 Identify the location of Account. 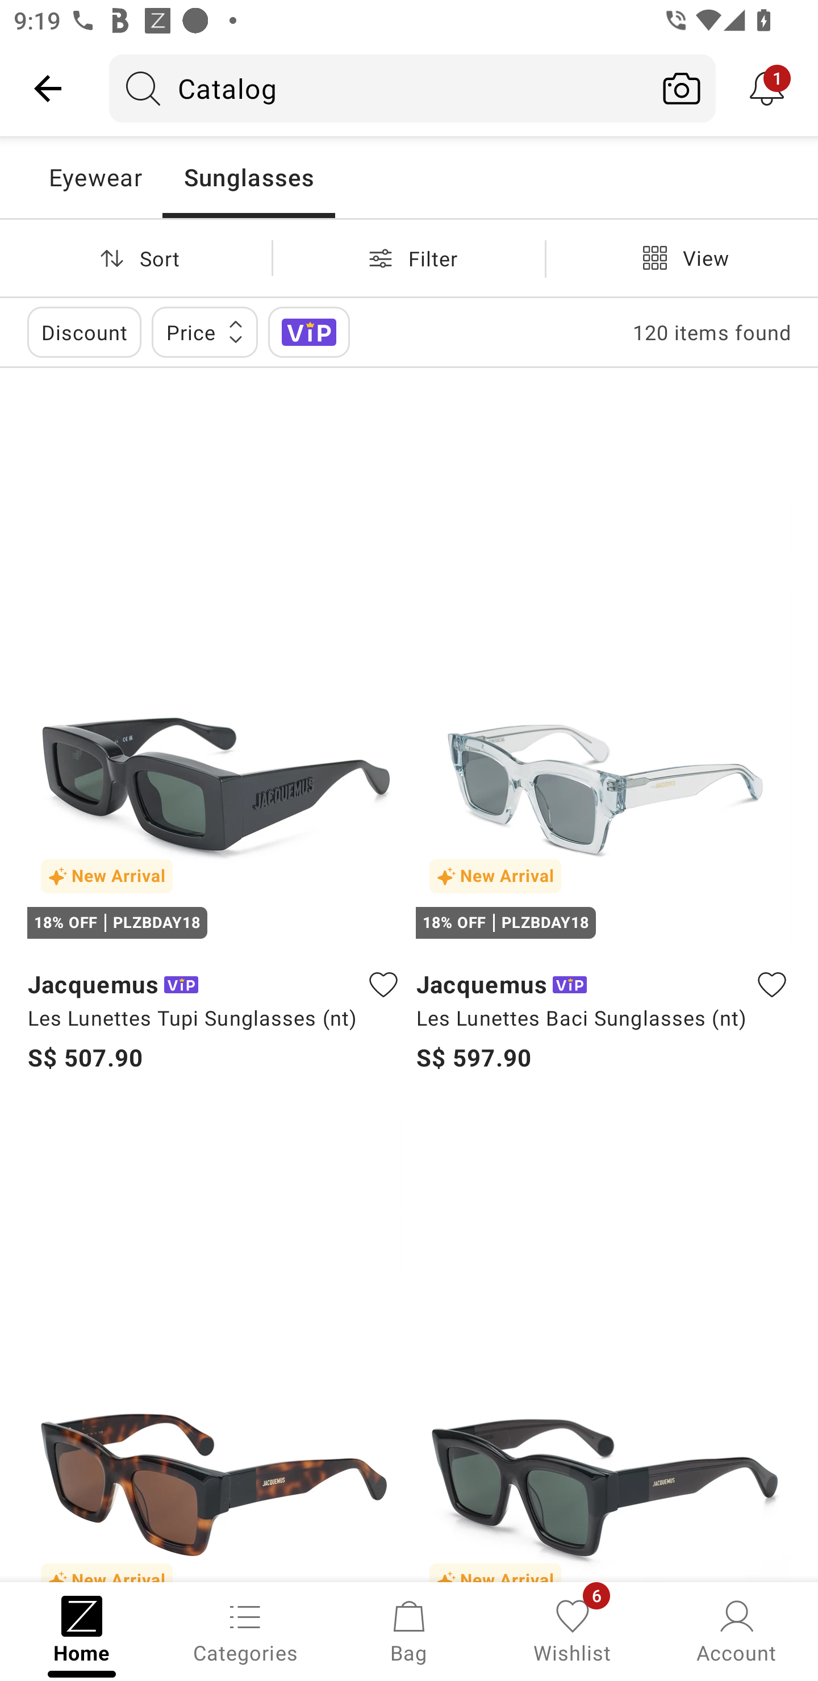
(736, 1630).